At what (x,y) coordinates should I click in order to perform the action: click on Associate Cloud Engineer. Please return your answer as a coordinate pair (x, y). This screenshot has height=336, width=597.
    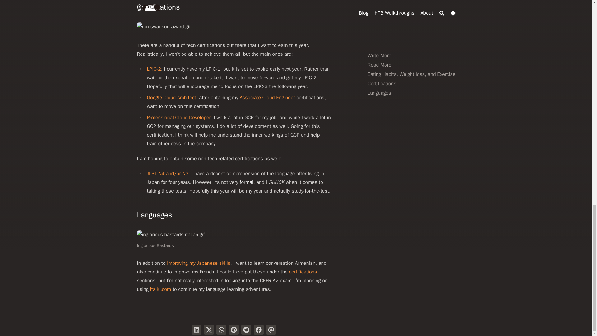
    Looking at the image, I should click on (267, 98).